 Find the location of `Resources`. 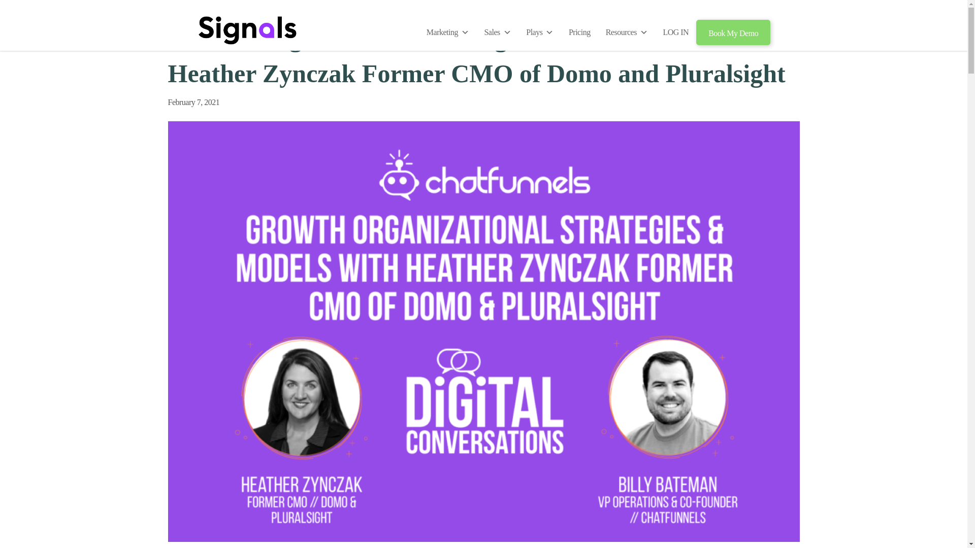

Resources is located at coordinates (627, 32).